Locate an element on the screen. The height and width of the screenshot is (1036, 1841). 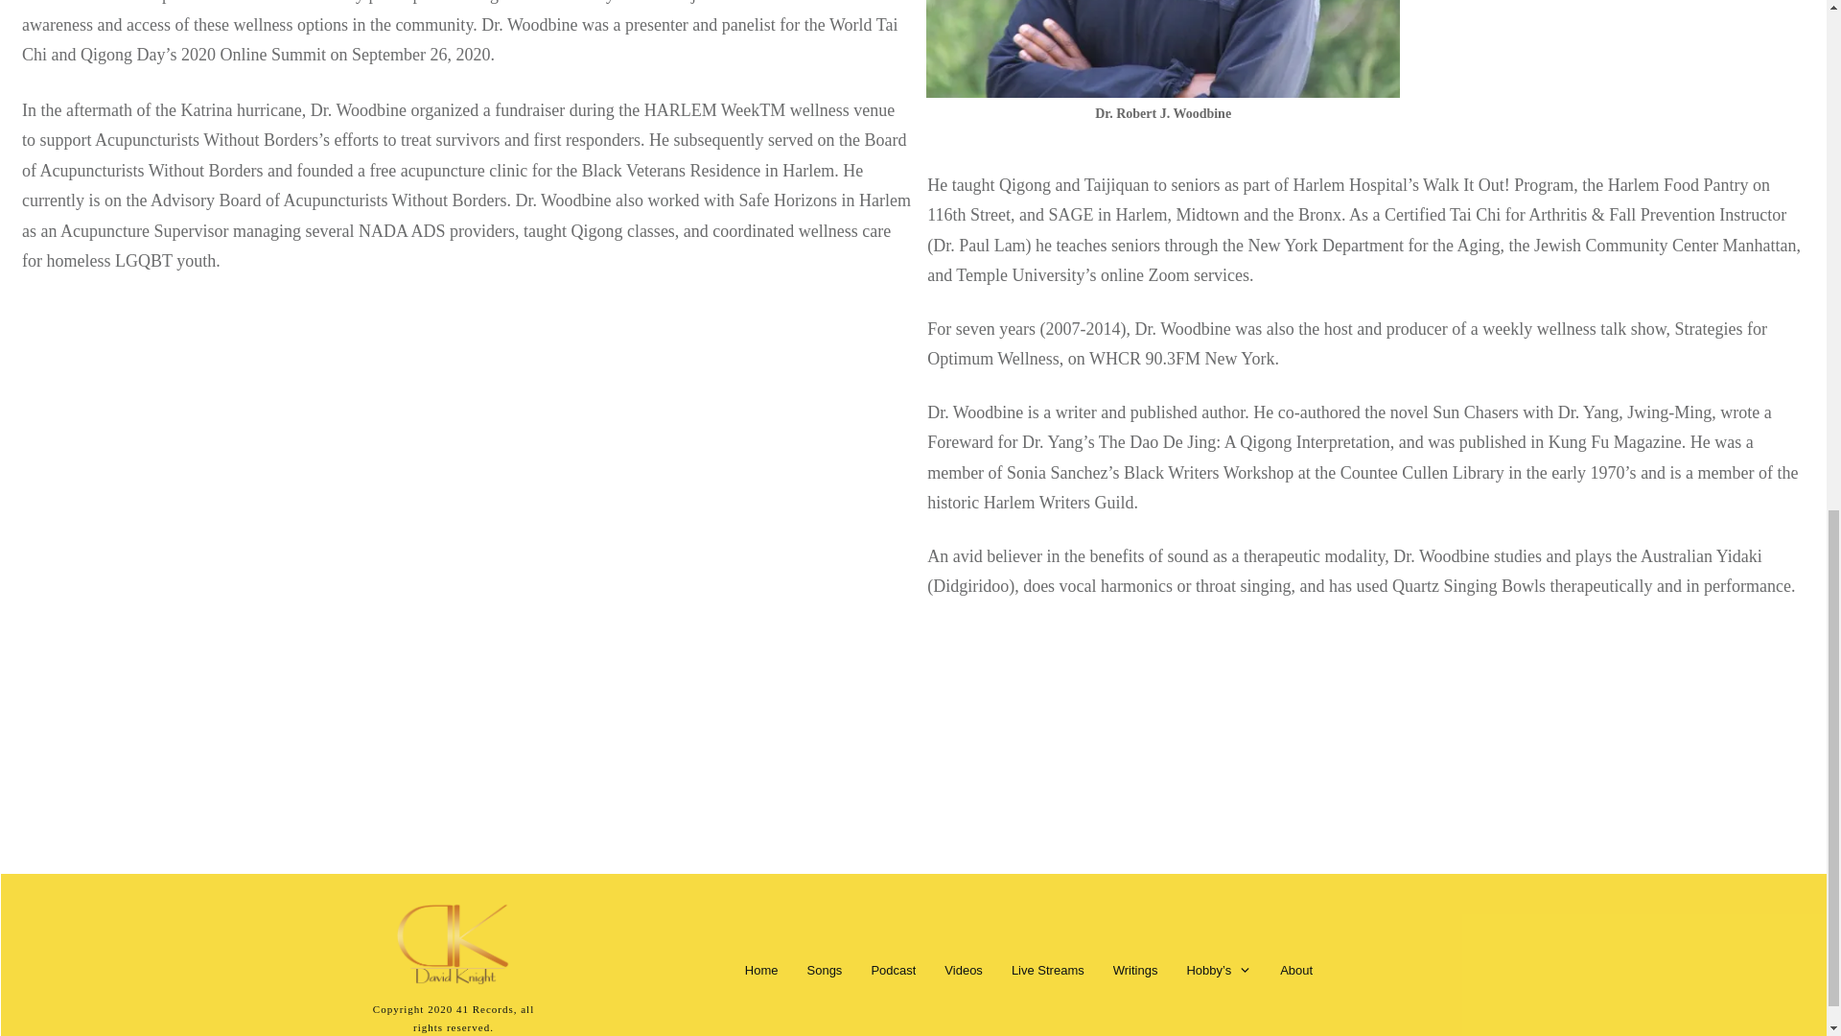
Songs is located at coordinates (825, 971).